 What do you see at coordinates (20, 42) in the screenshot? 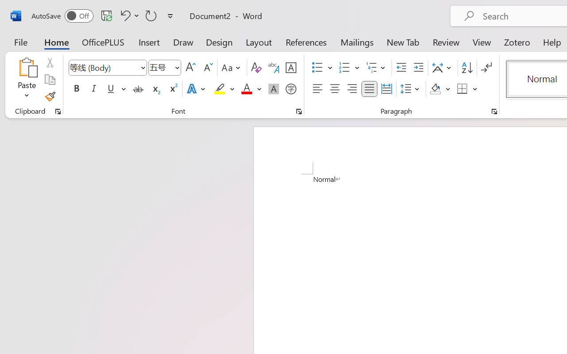
I see `File Tab` at bounding box center [20, 42].